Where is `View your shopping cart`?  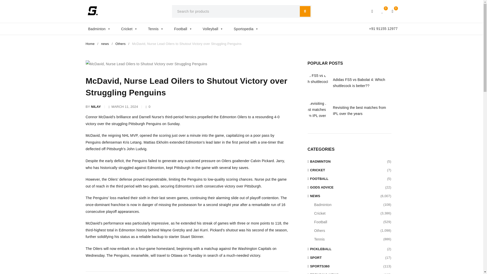 View your shopping cart is located at coordinates (393, 11).